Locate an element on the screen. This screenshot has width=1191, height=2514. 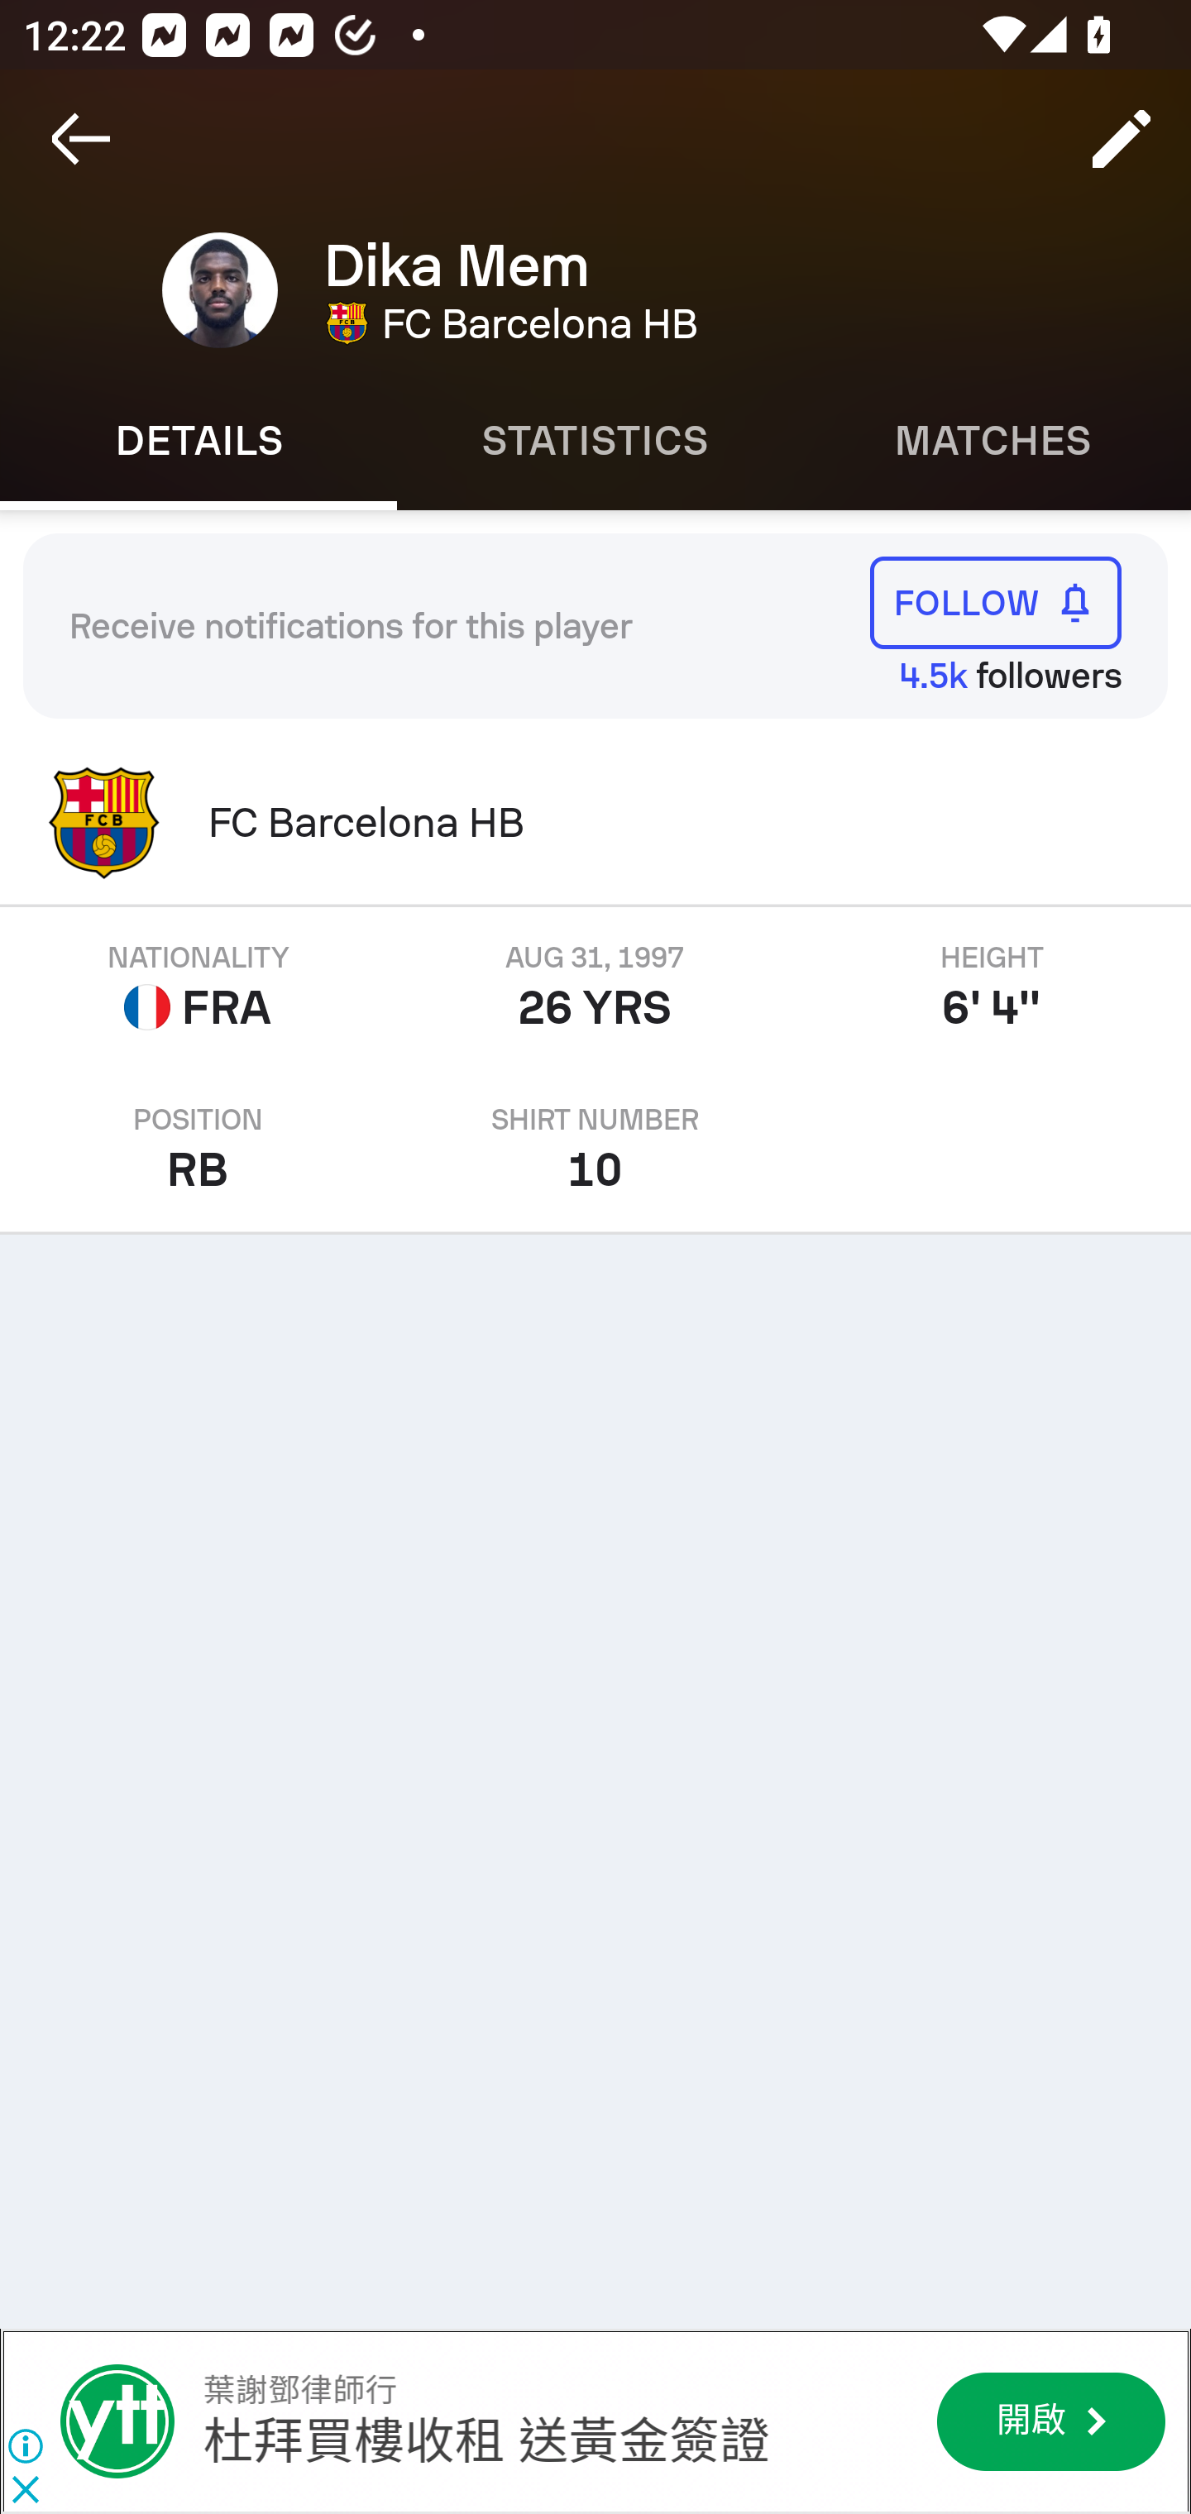
Matches MATCHES is located at coordinates (992, 441).